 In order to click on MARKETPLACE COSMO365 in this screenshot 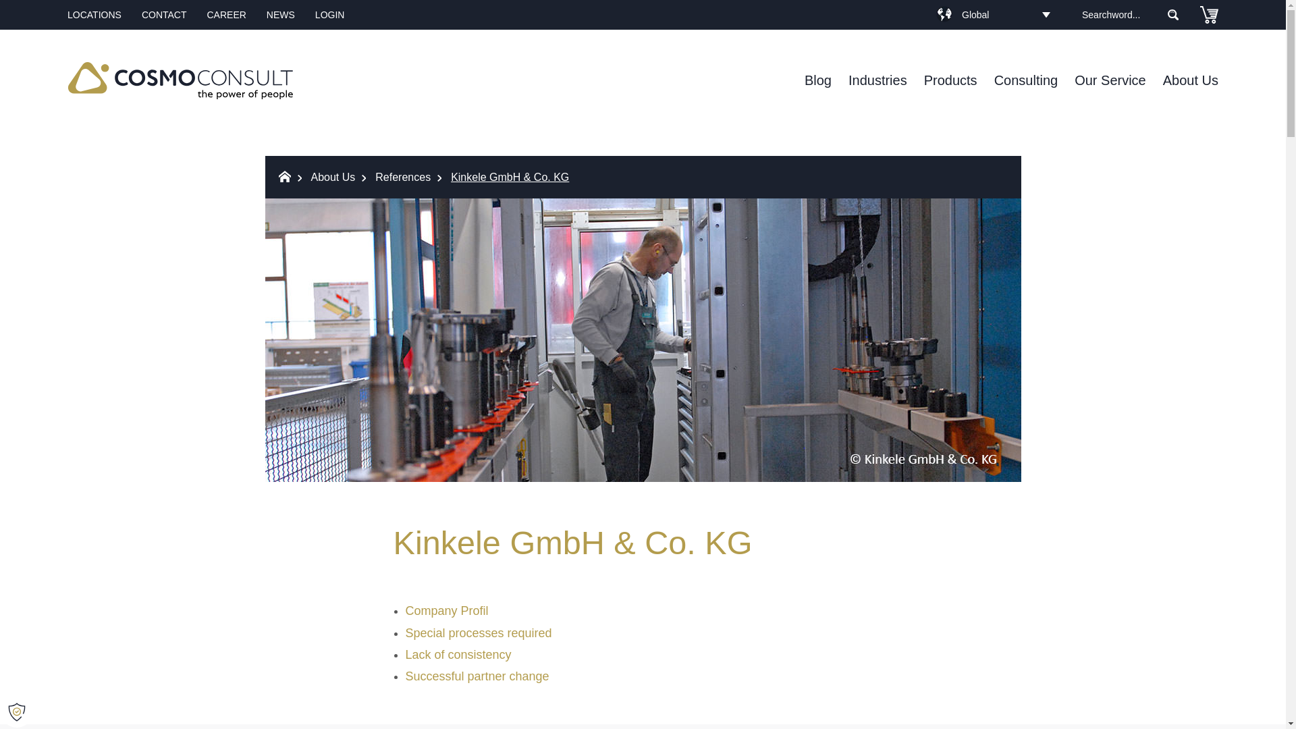, I will do `click(1208, 15)`.